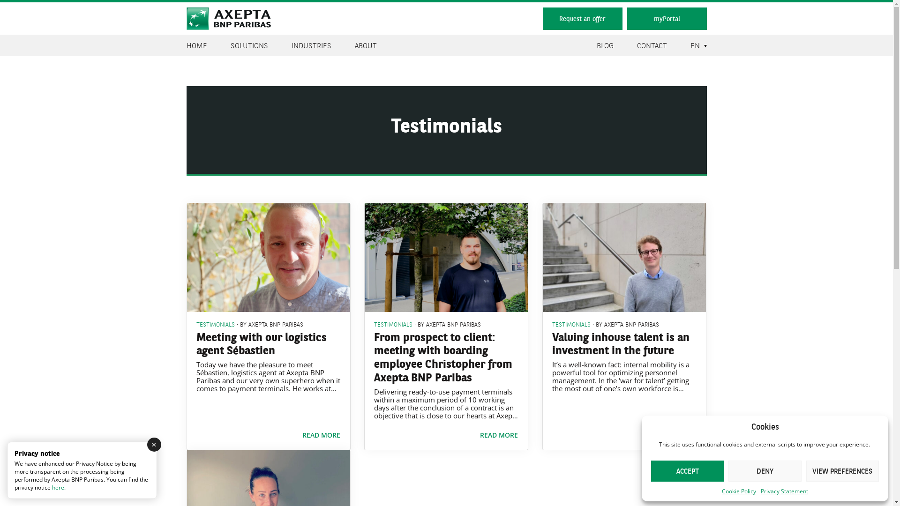 The image size is (900, 506). What do you see at coordinates (58, 487) in the screenshot?
I see `here` at bounding box center [58, 487].